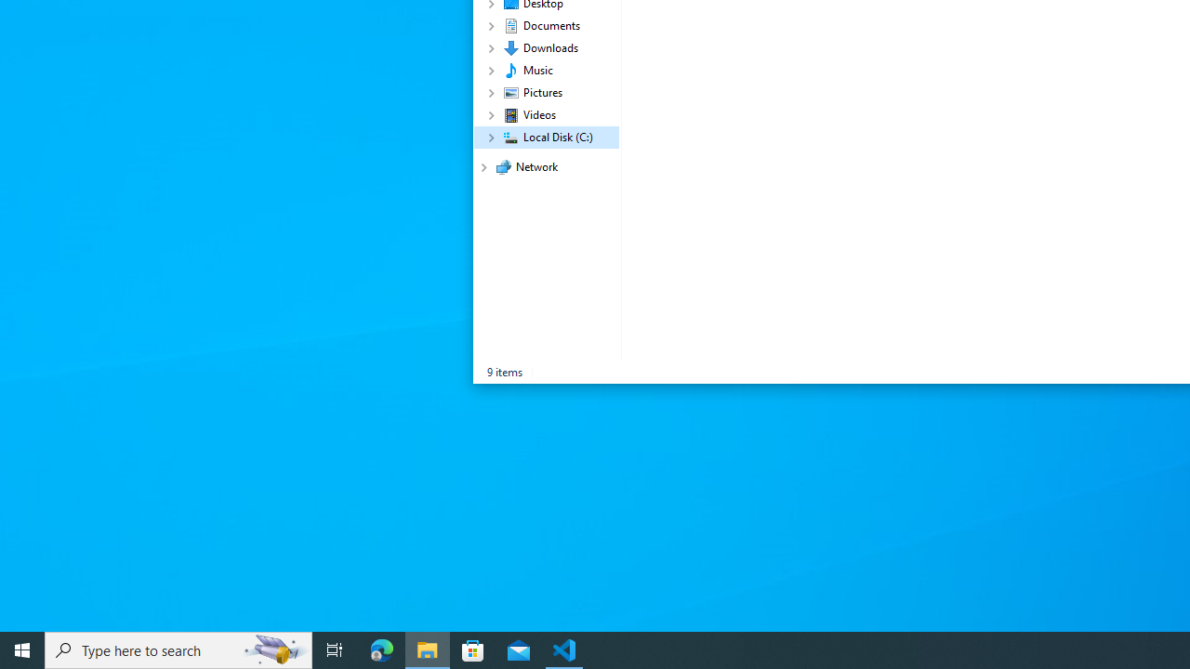 This screenshot has width=1190, height=669. I want to click on Visual Studio Code - 1 running window, so click(564, 650).